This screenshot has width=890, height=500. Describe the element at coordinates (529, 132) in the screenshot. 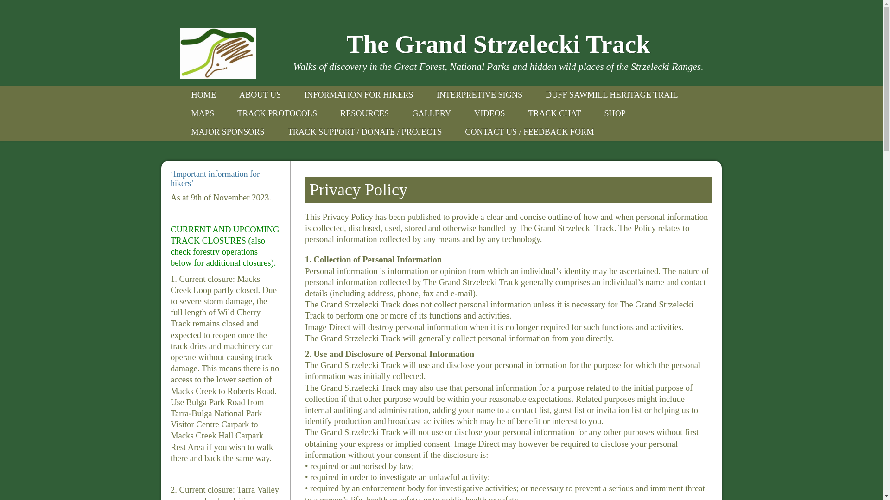

I see `CONTACT US / FEEDBACK FORM` at that location.